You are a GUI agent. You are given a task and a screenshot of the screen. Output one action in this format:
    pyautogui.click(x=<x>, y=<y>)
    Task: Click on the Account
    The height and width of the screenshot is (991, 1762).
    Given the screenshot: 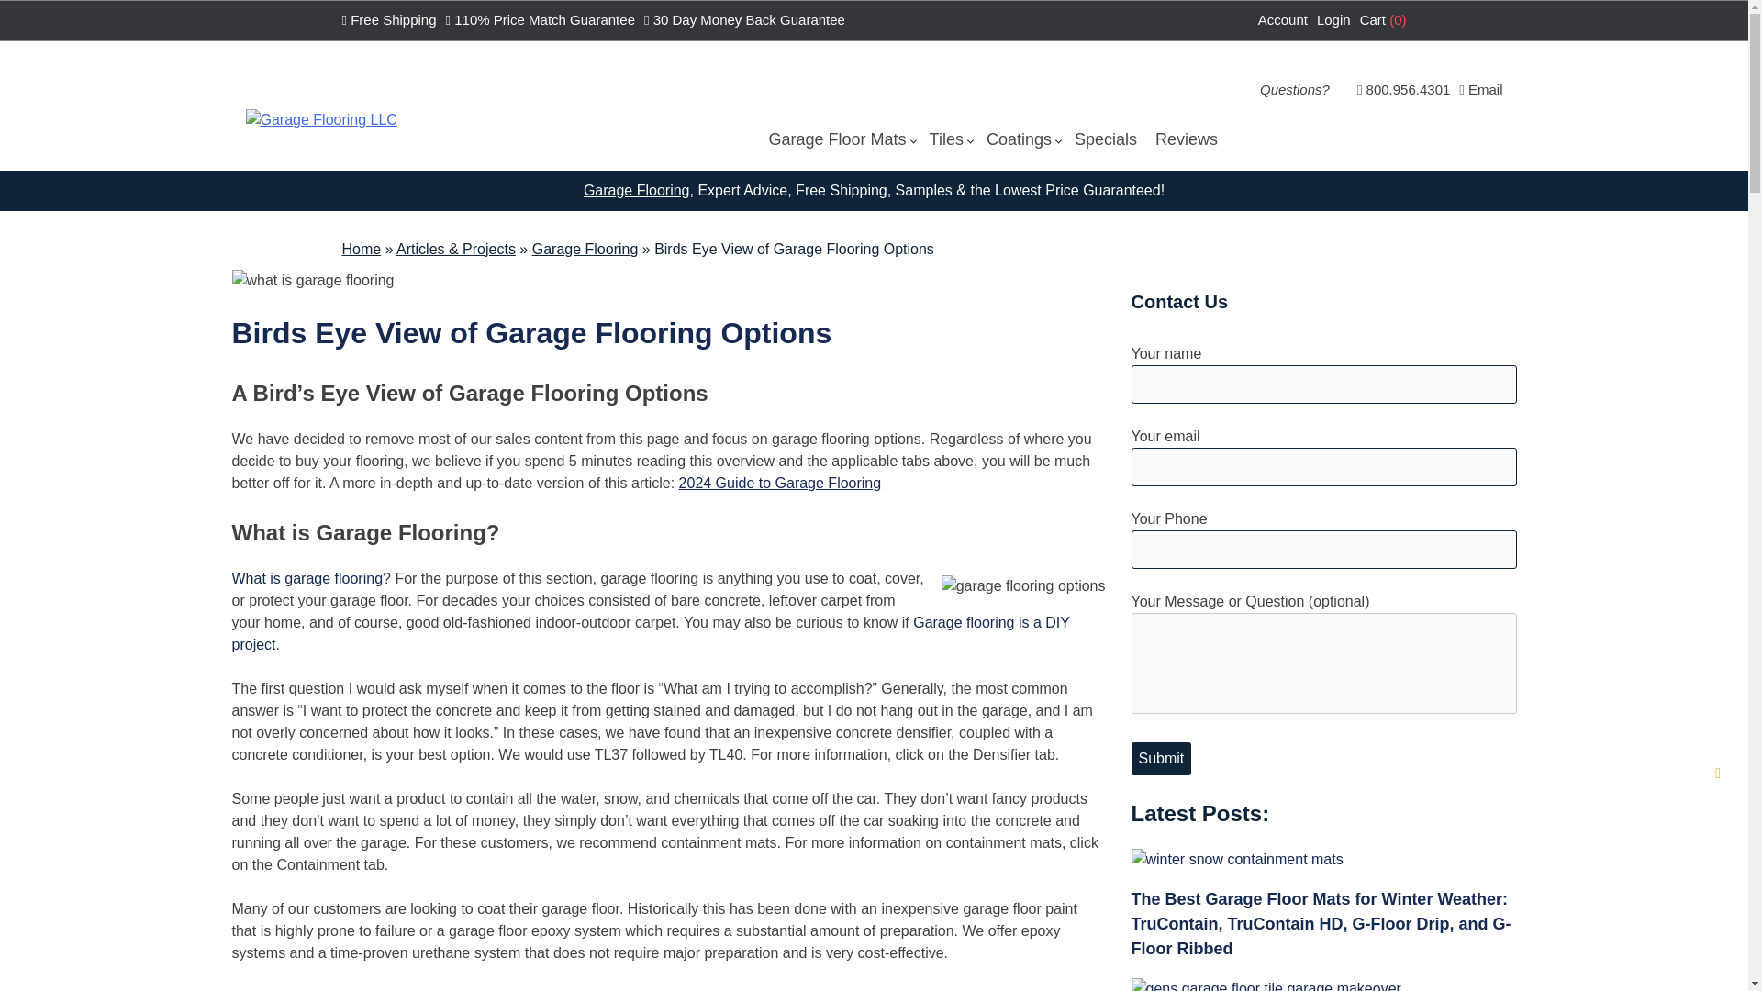 What is the action you would take?
    pyautogui.click(x=1282, y=20)
    